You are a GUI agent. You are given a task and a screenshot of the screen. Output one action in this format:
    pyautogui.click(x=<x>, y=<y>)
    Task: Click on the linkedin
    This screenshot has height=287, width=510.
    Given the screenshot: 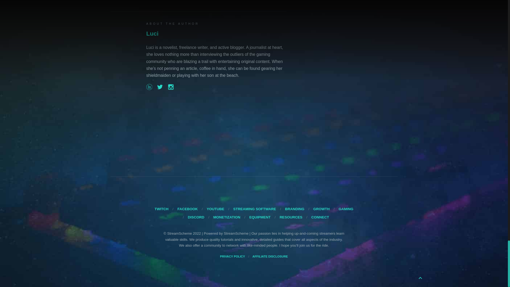 What is the action you would take?
    pyautogui.click(x=144, y=1)
    